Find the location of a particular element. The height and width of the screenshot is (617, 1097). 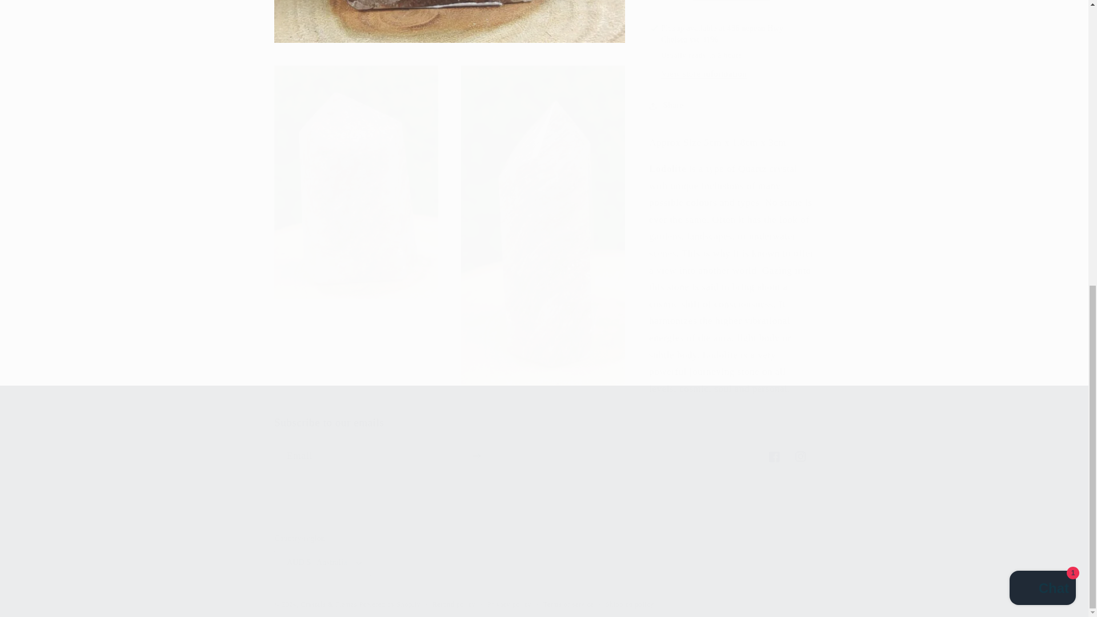

Shopify online store chat is located at coordinates (1042, 59).